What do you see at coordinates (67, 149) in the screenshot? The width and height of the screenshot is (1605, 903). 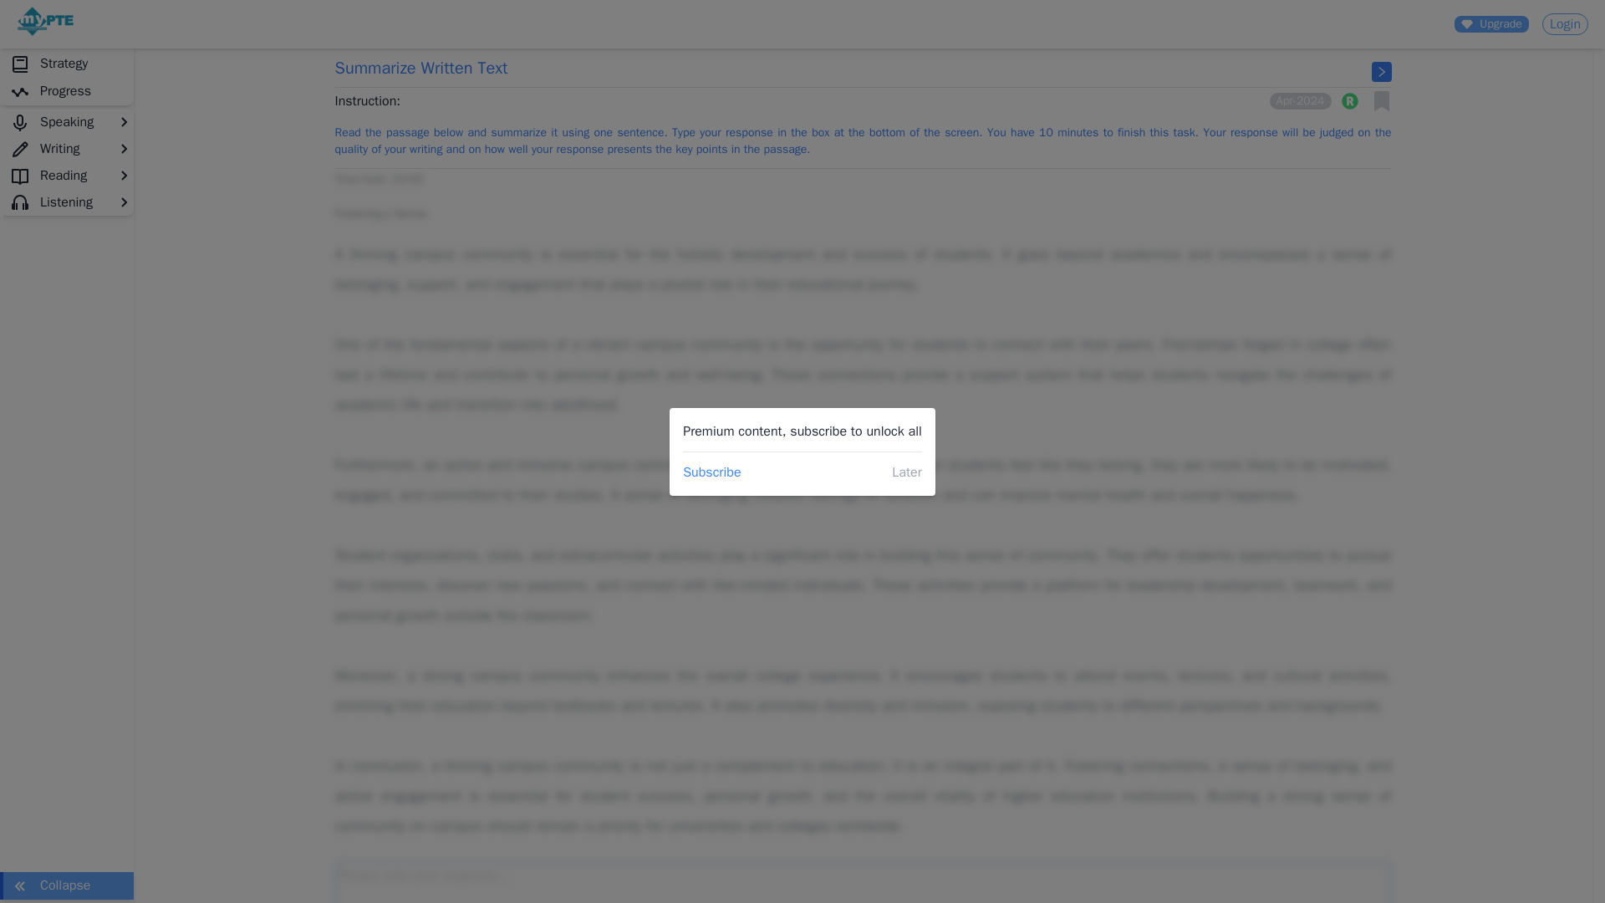 I see `Writing` at bounding box center [67, 149].